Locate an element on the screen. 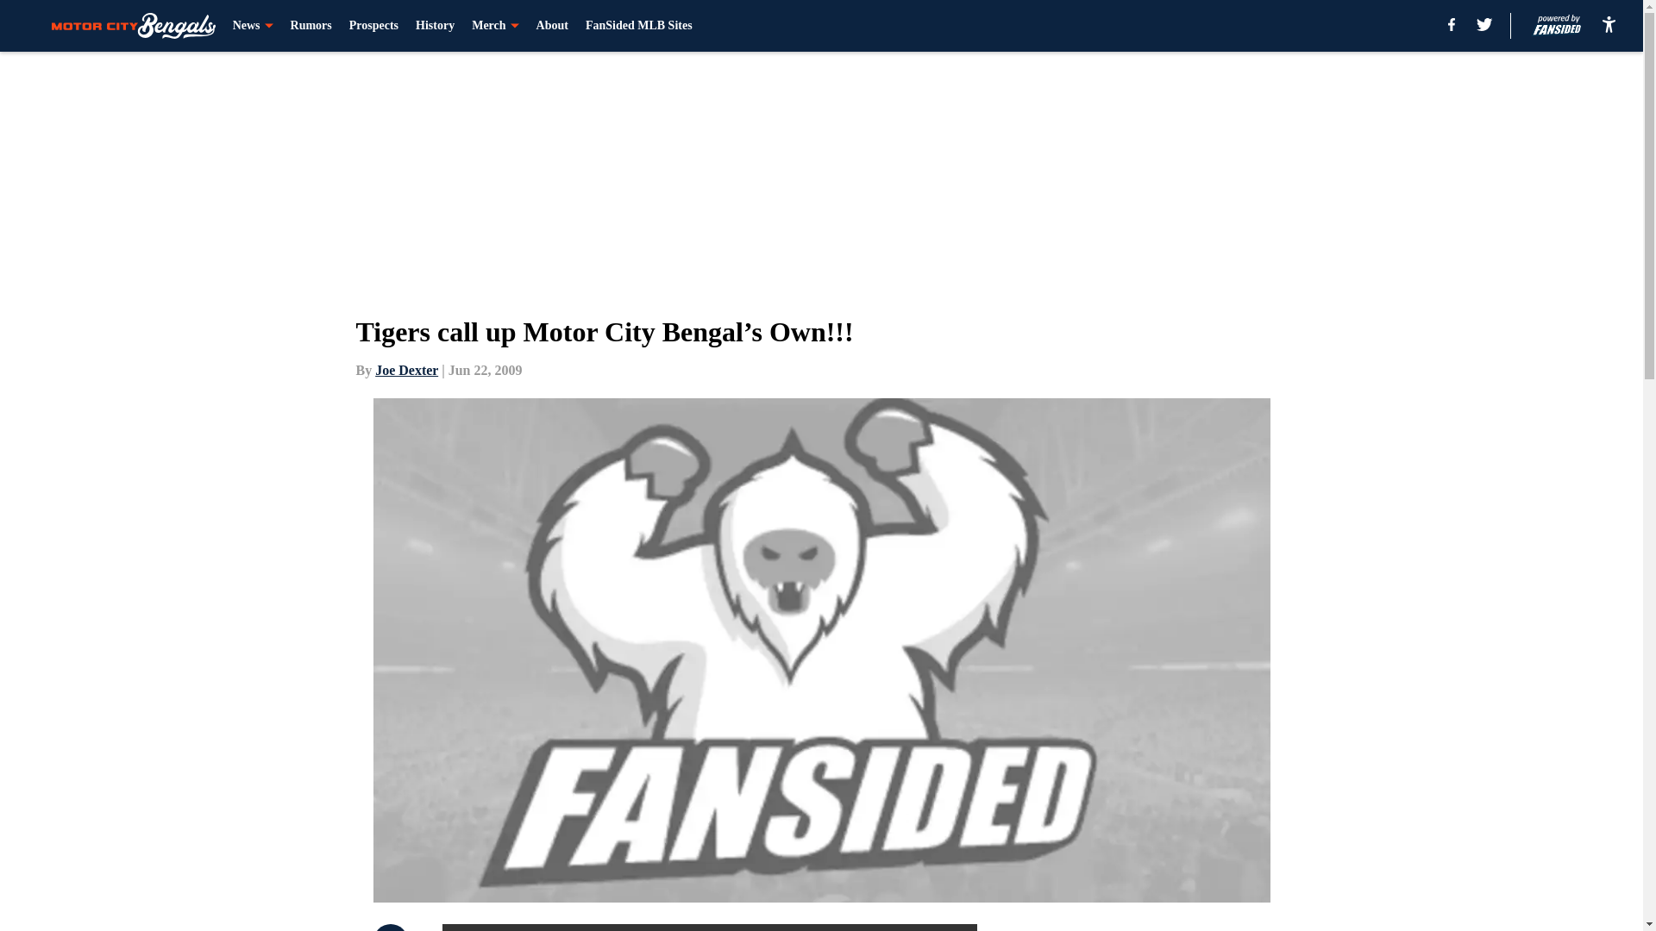 The image size is (1656, 931). Rumors is located at coordinates (311, 26).